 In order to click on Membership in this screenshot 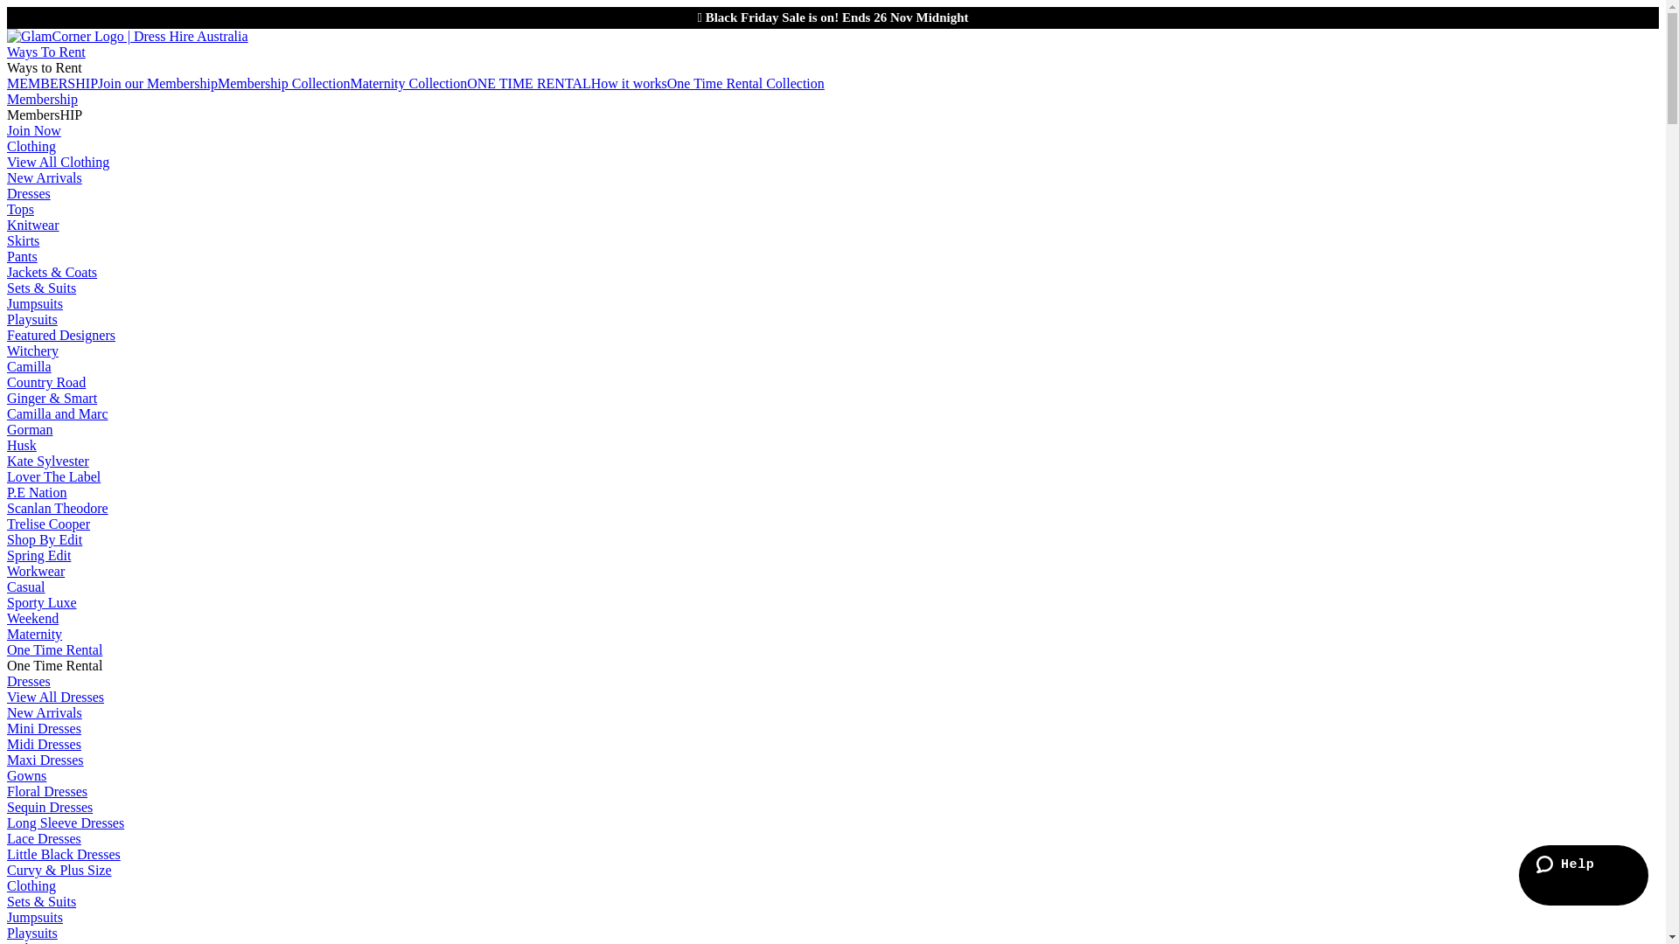, I will do `click(42, 100)`.